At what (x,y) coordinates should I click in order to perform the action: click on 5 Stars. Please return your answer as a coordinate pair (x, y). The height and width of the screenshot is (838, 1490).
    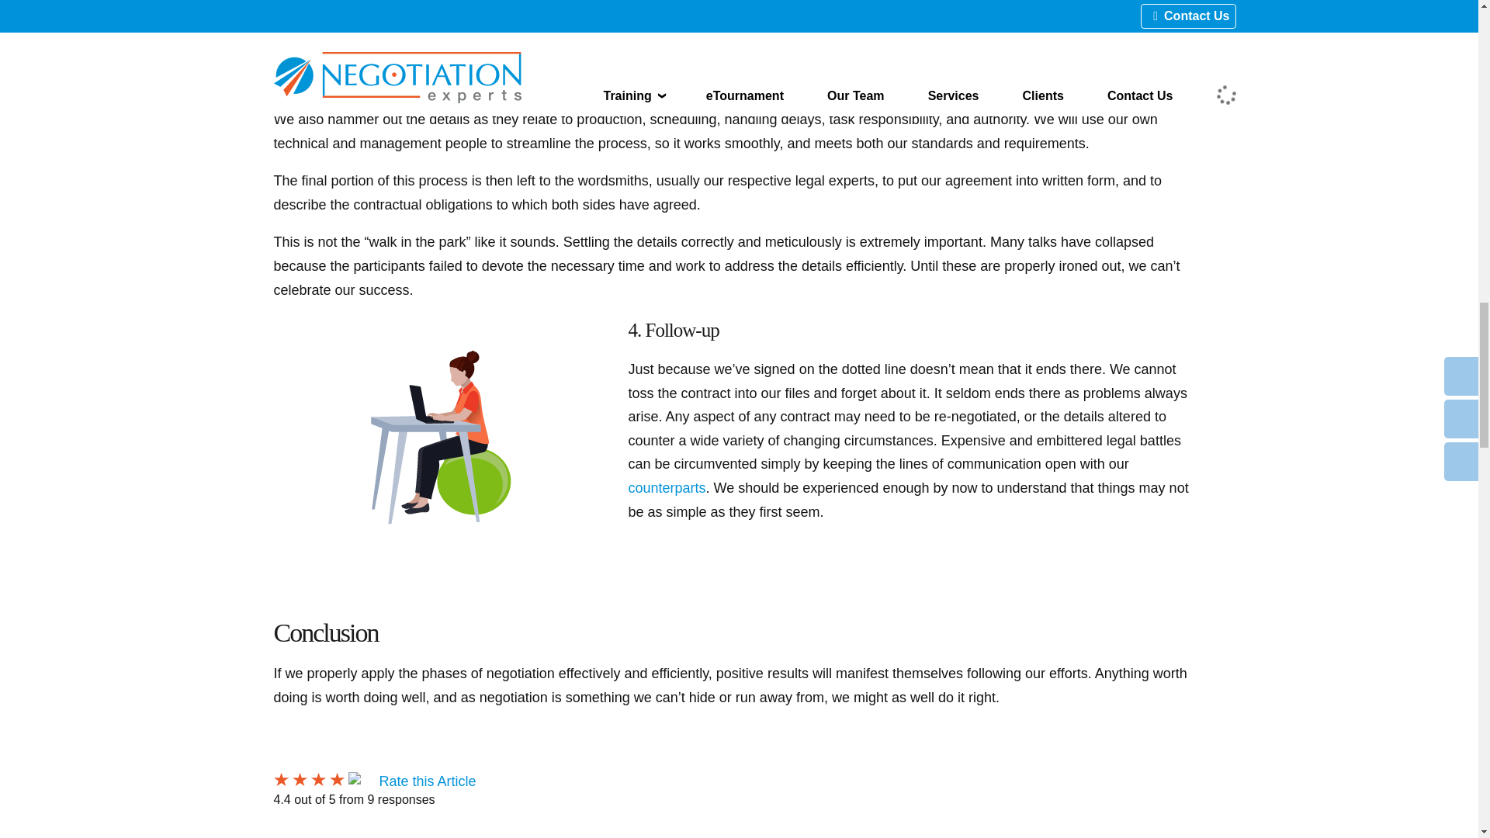
    Looking at the image, I should click on (354, 779).